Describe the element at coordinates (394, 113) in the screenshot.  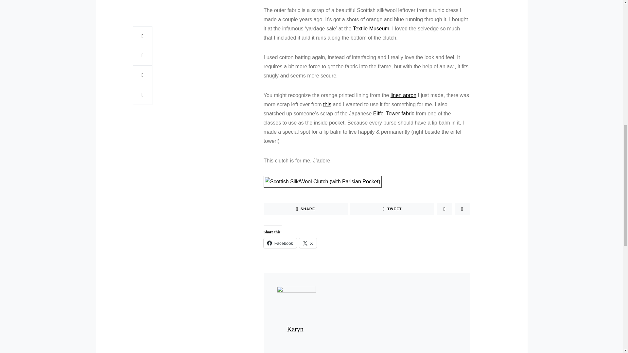
I see `Eiffel Tower fabric` at that location.